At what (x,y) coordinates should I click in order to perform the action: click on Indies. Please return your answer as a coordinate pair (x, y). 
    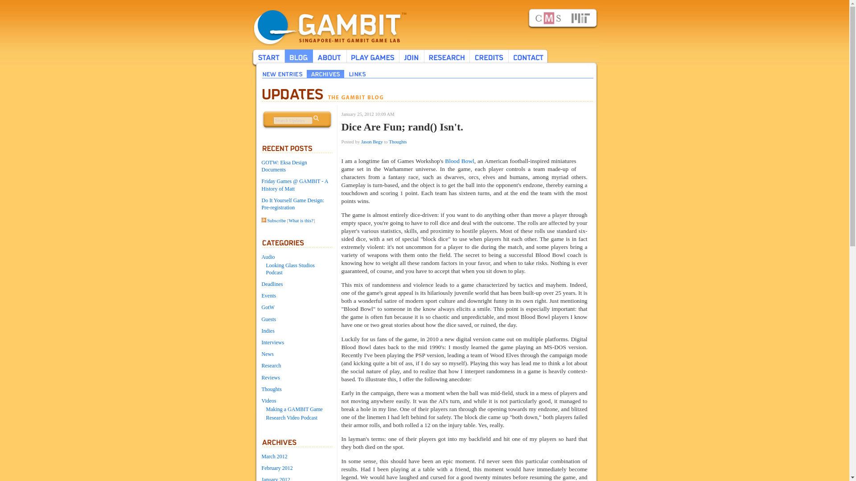
    Looking at the image, I should click on (267, 330).